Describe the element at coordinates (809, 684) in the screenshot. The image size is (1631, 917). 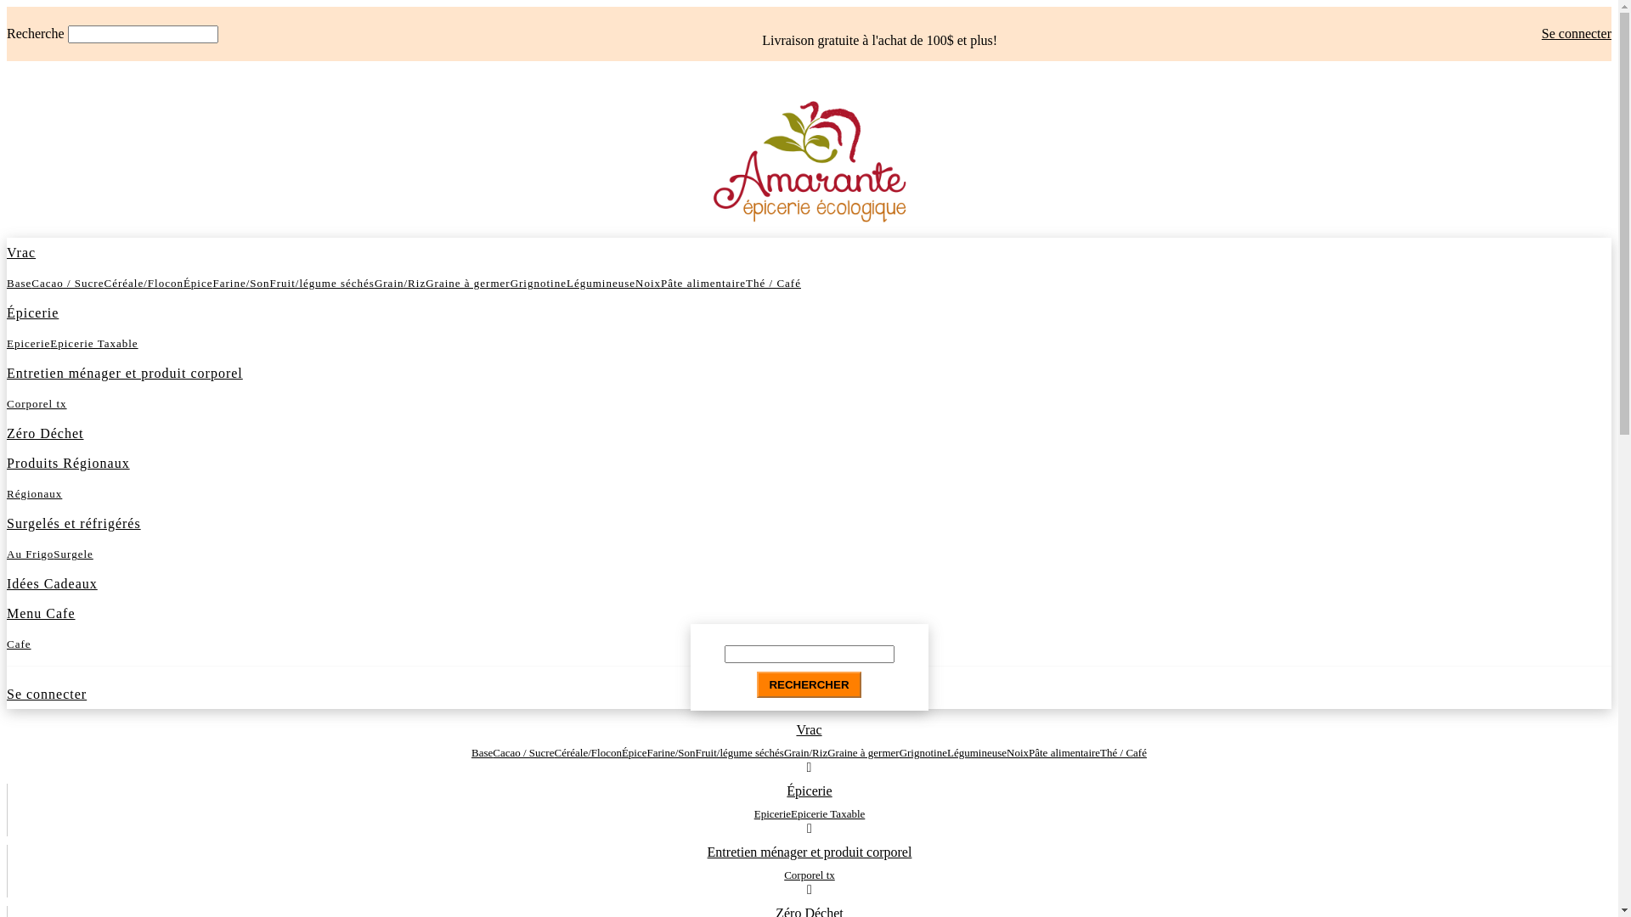
I see `RECHERCHER` at that location.